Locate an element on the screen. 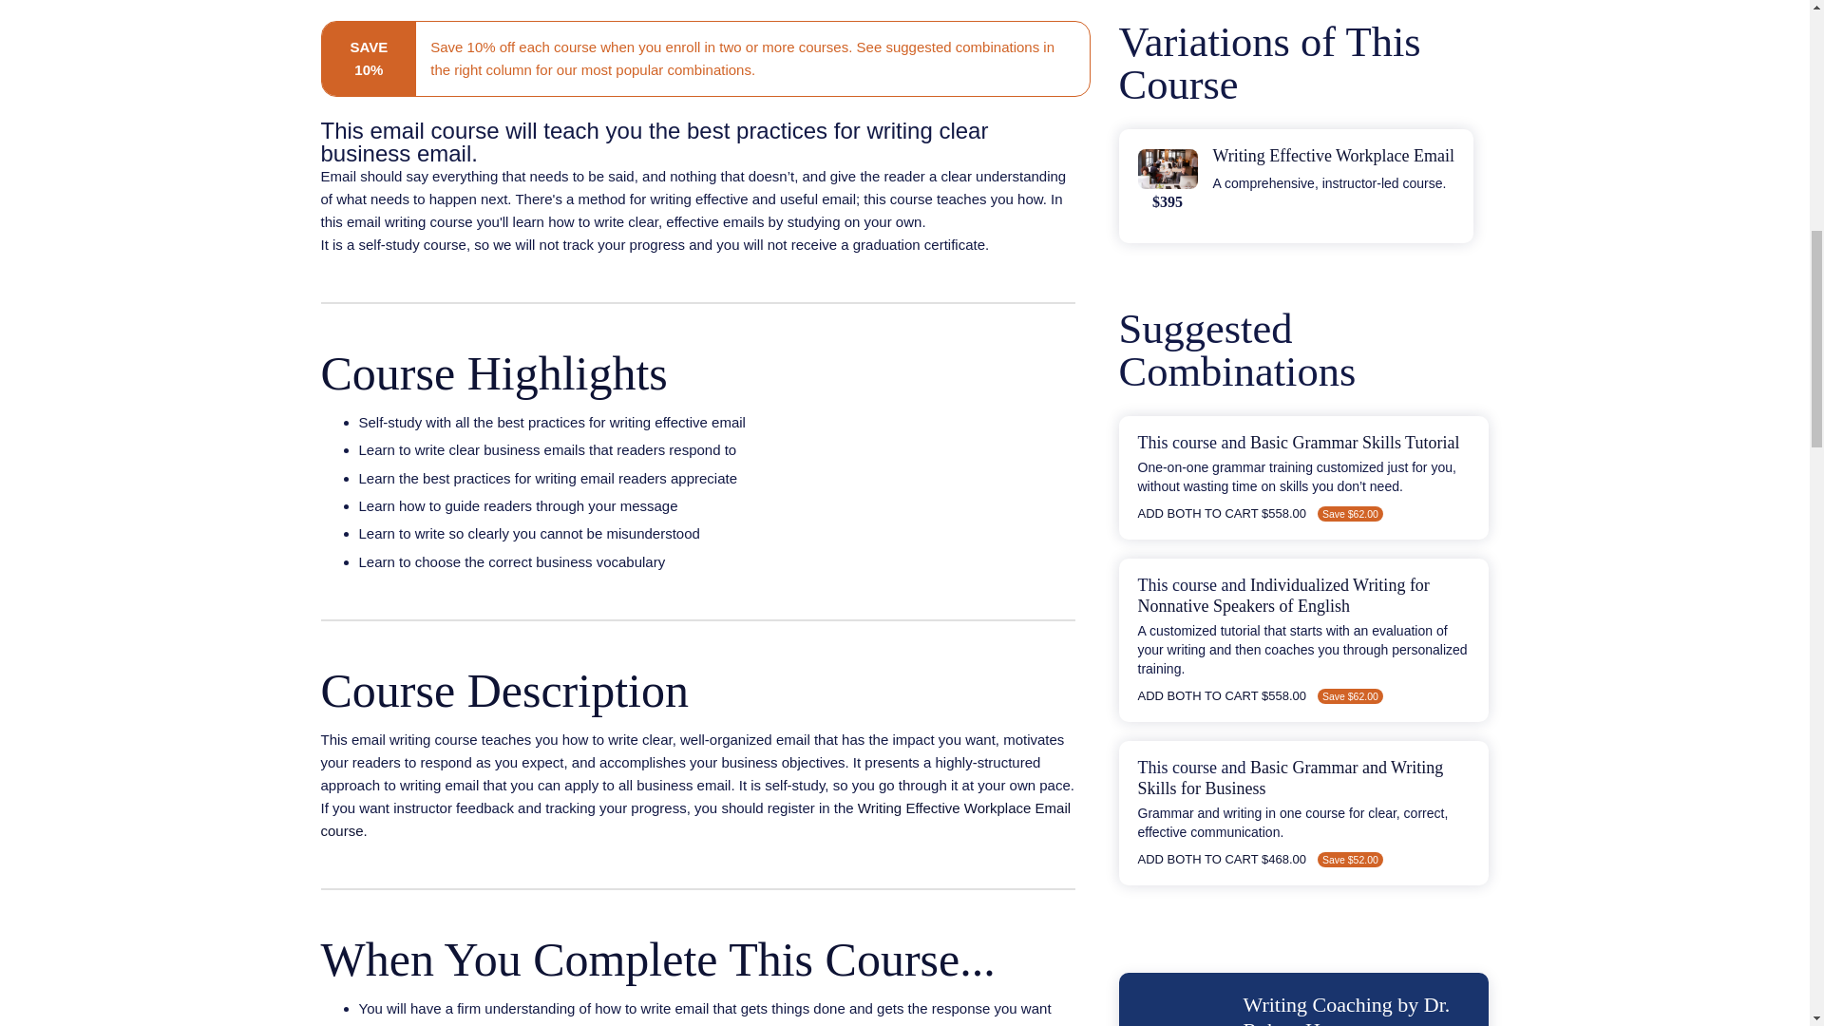  Individualized Writing for Nonnative Speakers of English is located at coordinates (1284, 595).